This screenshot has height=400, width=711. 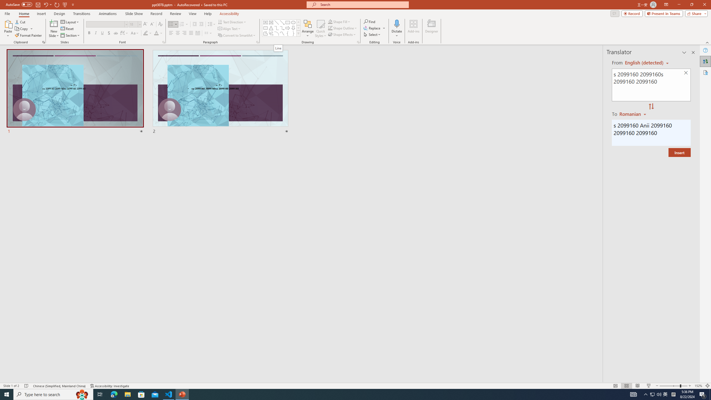 I want to click on Swap "from" and "to" languages., so click(x=651, y=107).